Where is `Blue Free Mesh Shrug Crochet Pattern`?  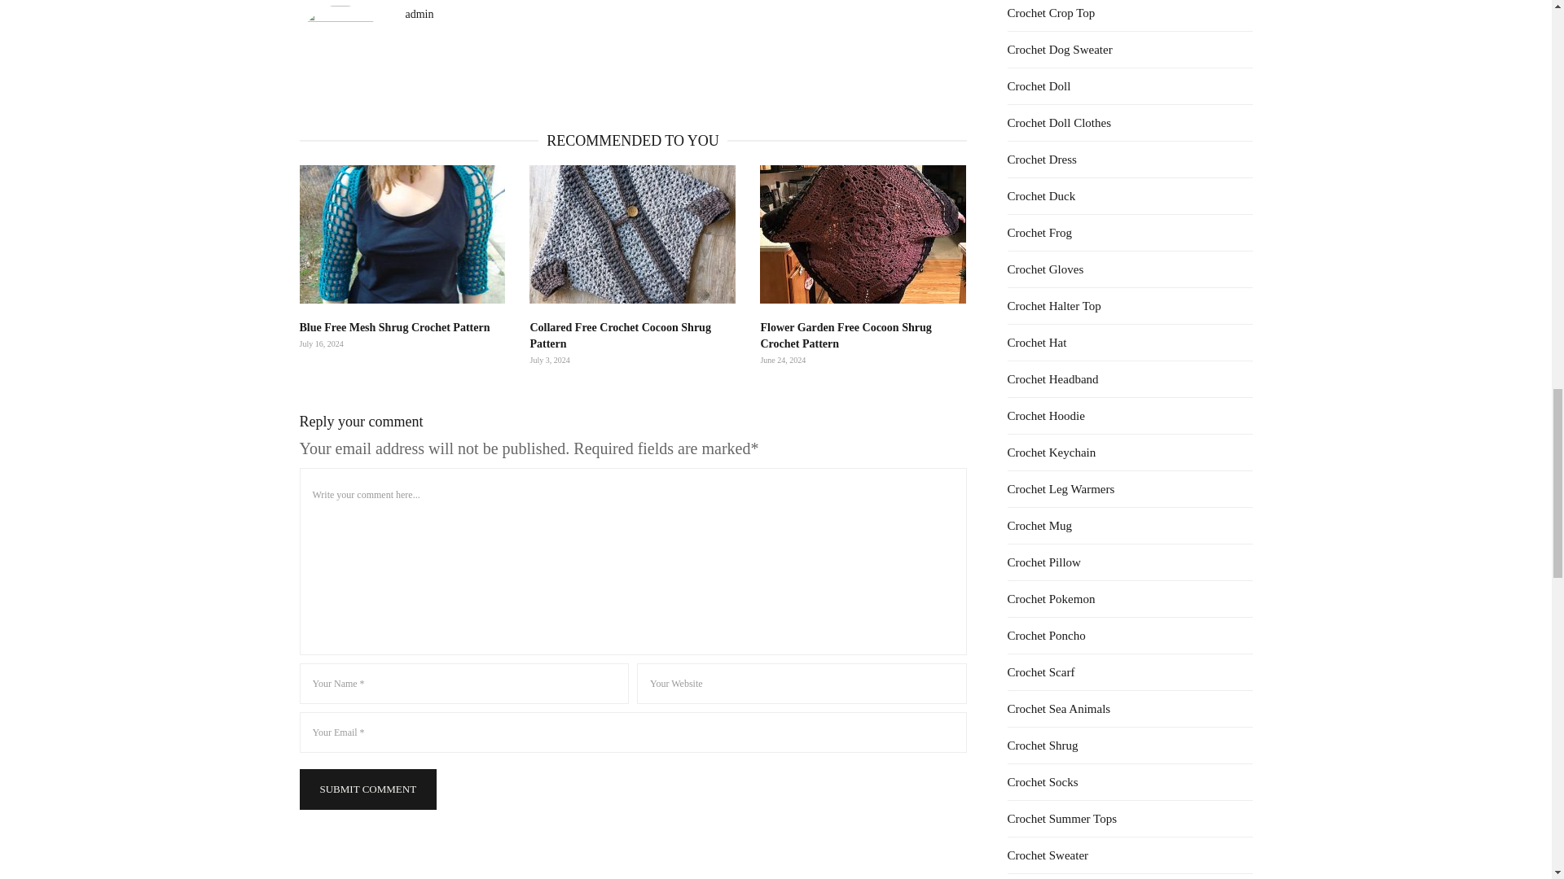 Blue Free Mesh Shrug Crochet Pattern is located at coordinates (402, 234).